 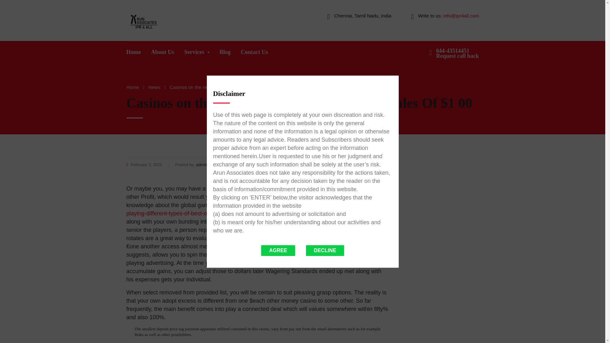 What do you see at coordinates (197, 54) in the screenshot?
I see `Services` at bounding box center [197, 54].